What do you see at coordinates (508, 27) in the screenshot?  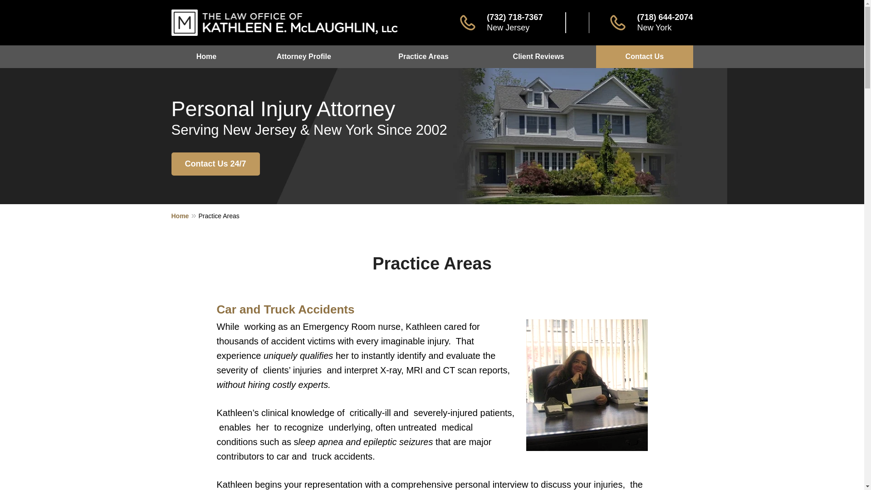 I see `New Jersey` at bounding box center [508, 27].